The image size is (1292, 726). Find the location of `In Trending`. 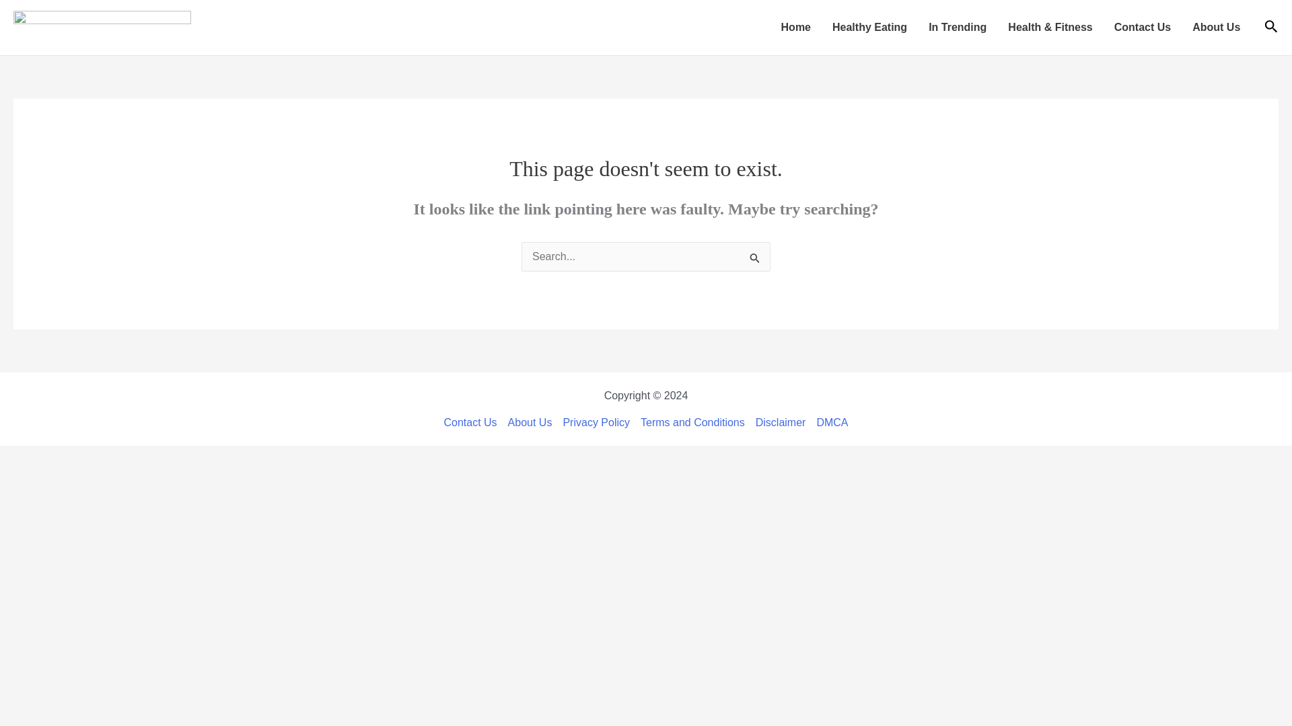

In Trending is located at coordinates (957, 28).